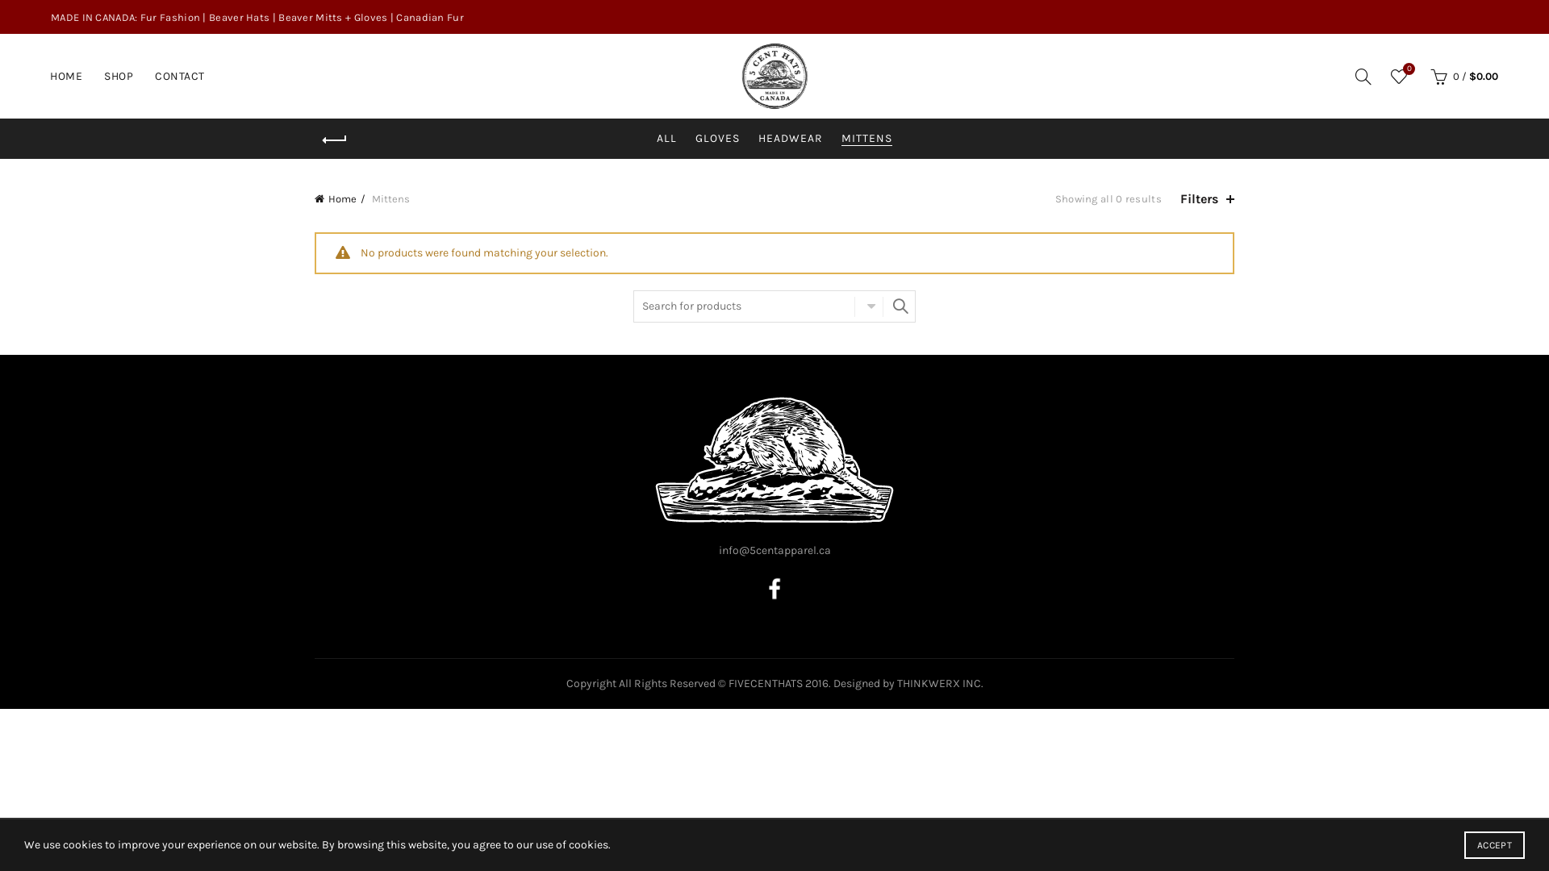 The width and height of the screenshot is (1549, 871). What do you see at coordinates (866, 139) in the screenshot?
I see `MITTENS` at bounding box center [866, 139].